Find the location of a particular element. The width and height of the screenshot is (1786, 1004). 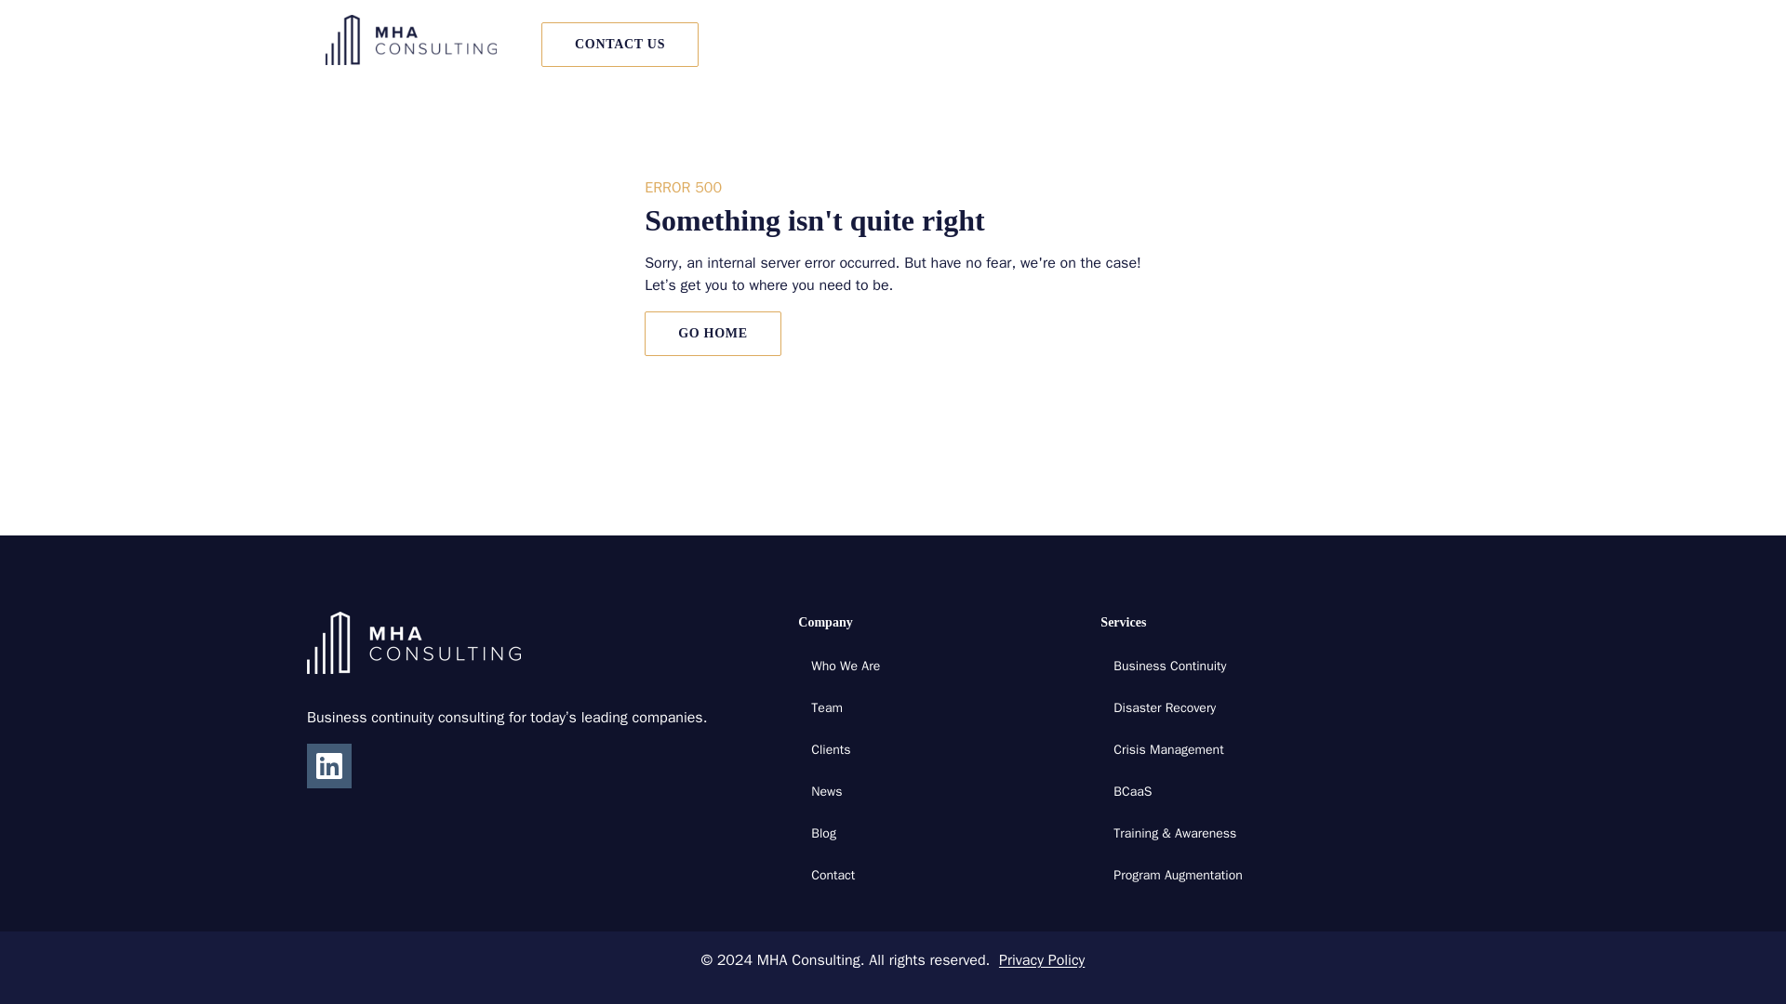

Disaster Recovery is located at coordinates (1165, 707).